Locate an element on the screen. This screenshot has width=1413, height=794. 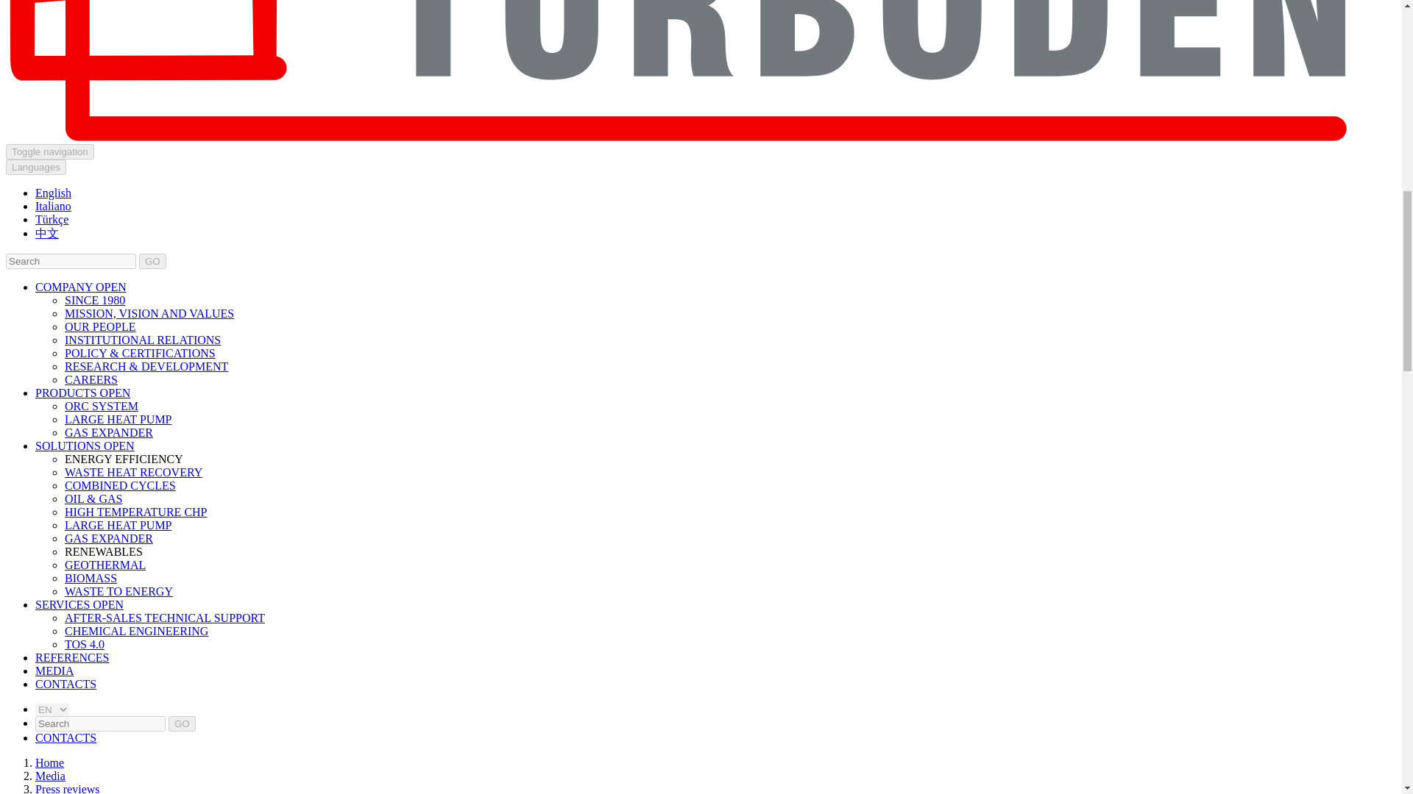
HIGH TEMPERATURE CHP is located at coordinates (136, 512).